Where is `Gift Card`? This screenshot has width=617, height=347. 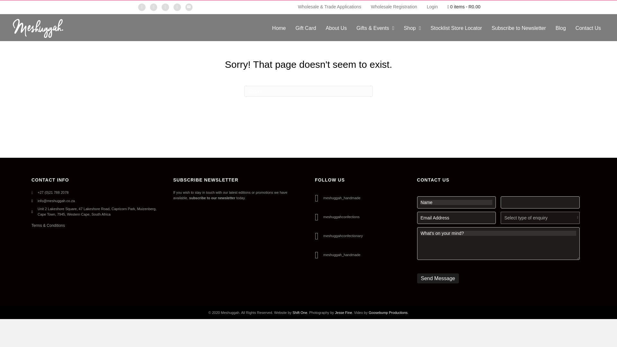 Gift Card is located at coordinates (306, 28).